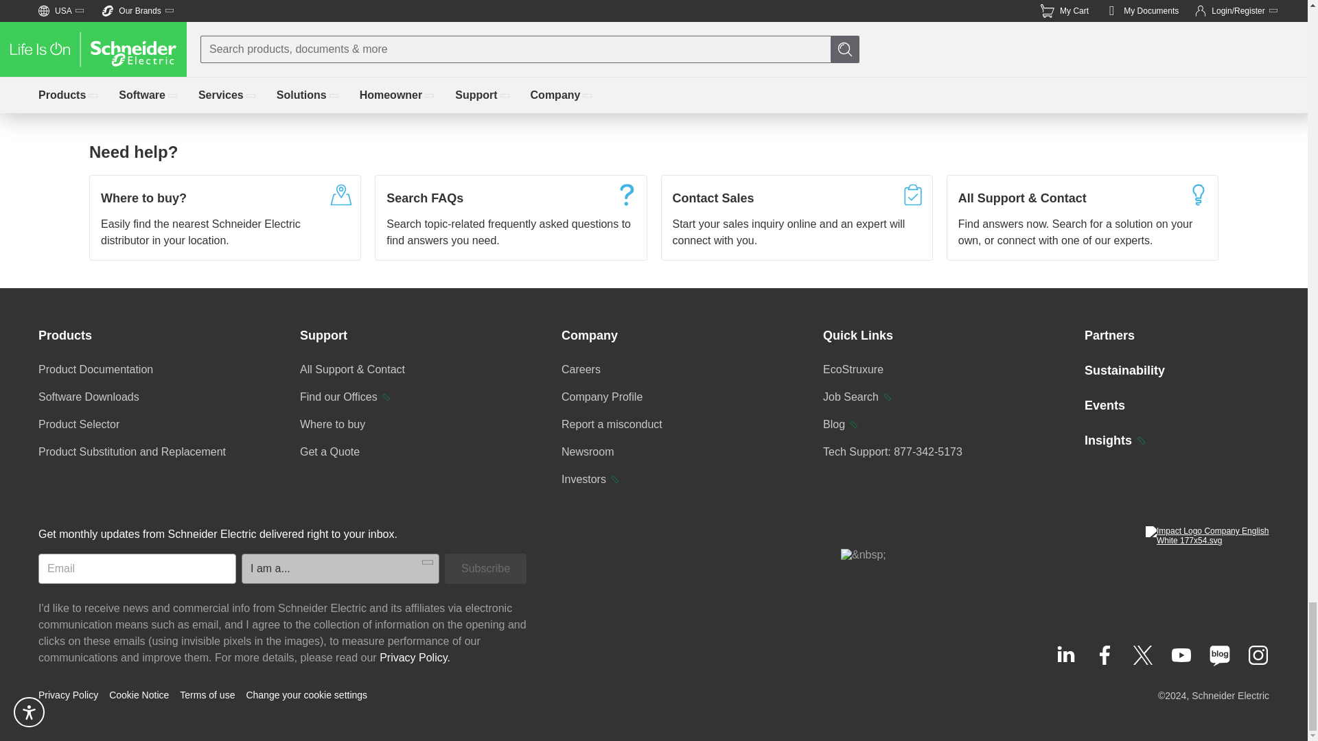 The width and height of the screenshot is (1318, 741). What do you see at coordinates (89, 397) in the screenshot?
I see `Software Downloads` at bounding box center [89, 397].